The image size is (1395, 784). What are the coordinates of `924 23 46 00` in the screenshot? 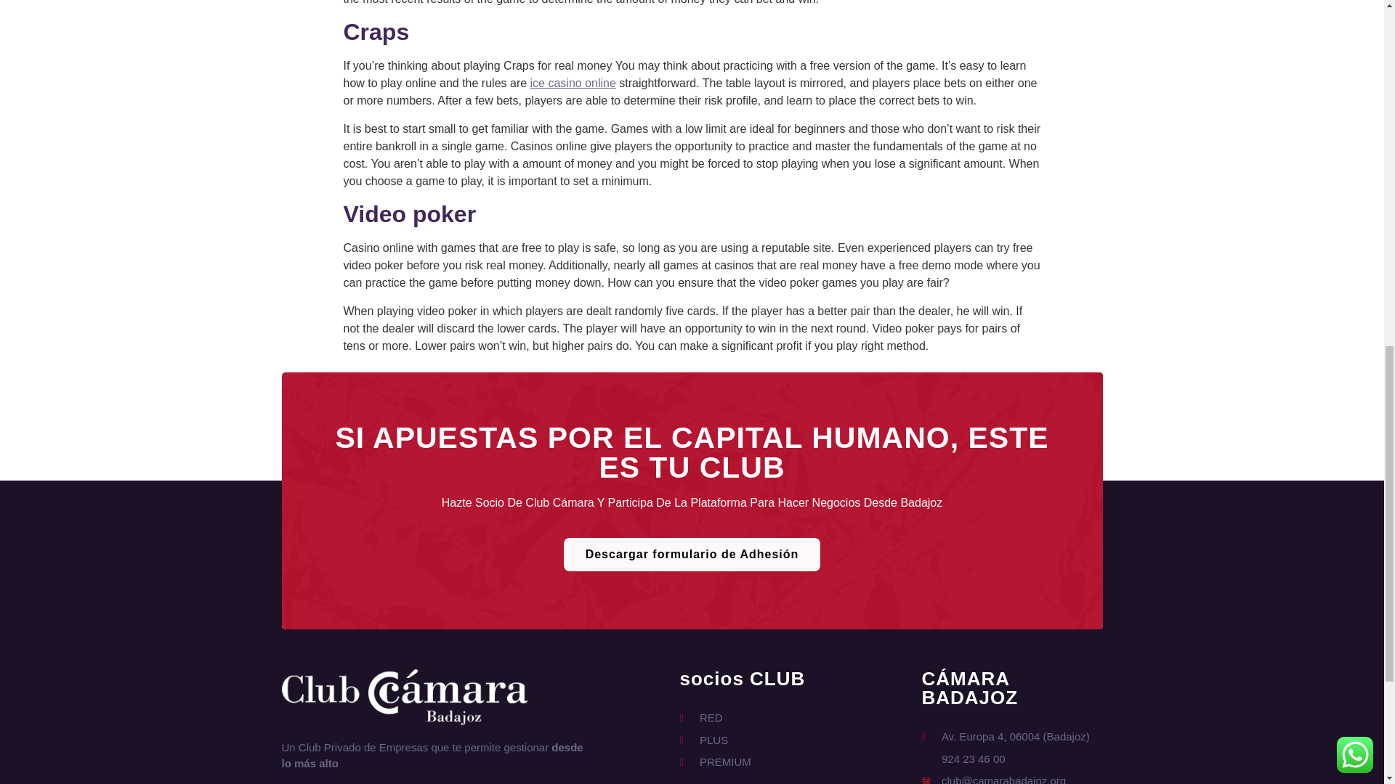 It's located at (1005, 759).